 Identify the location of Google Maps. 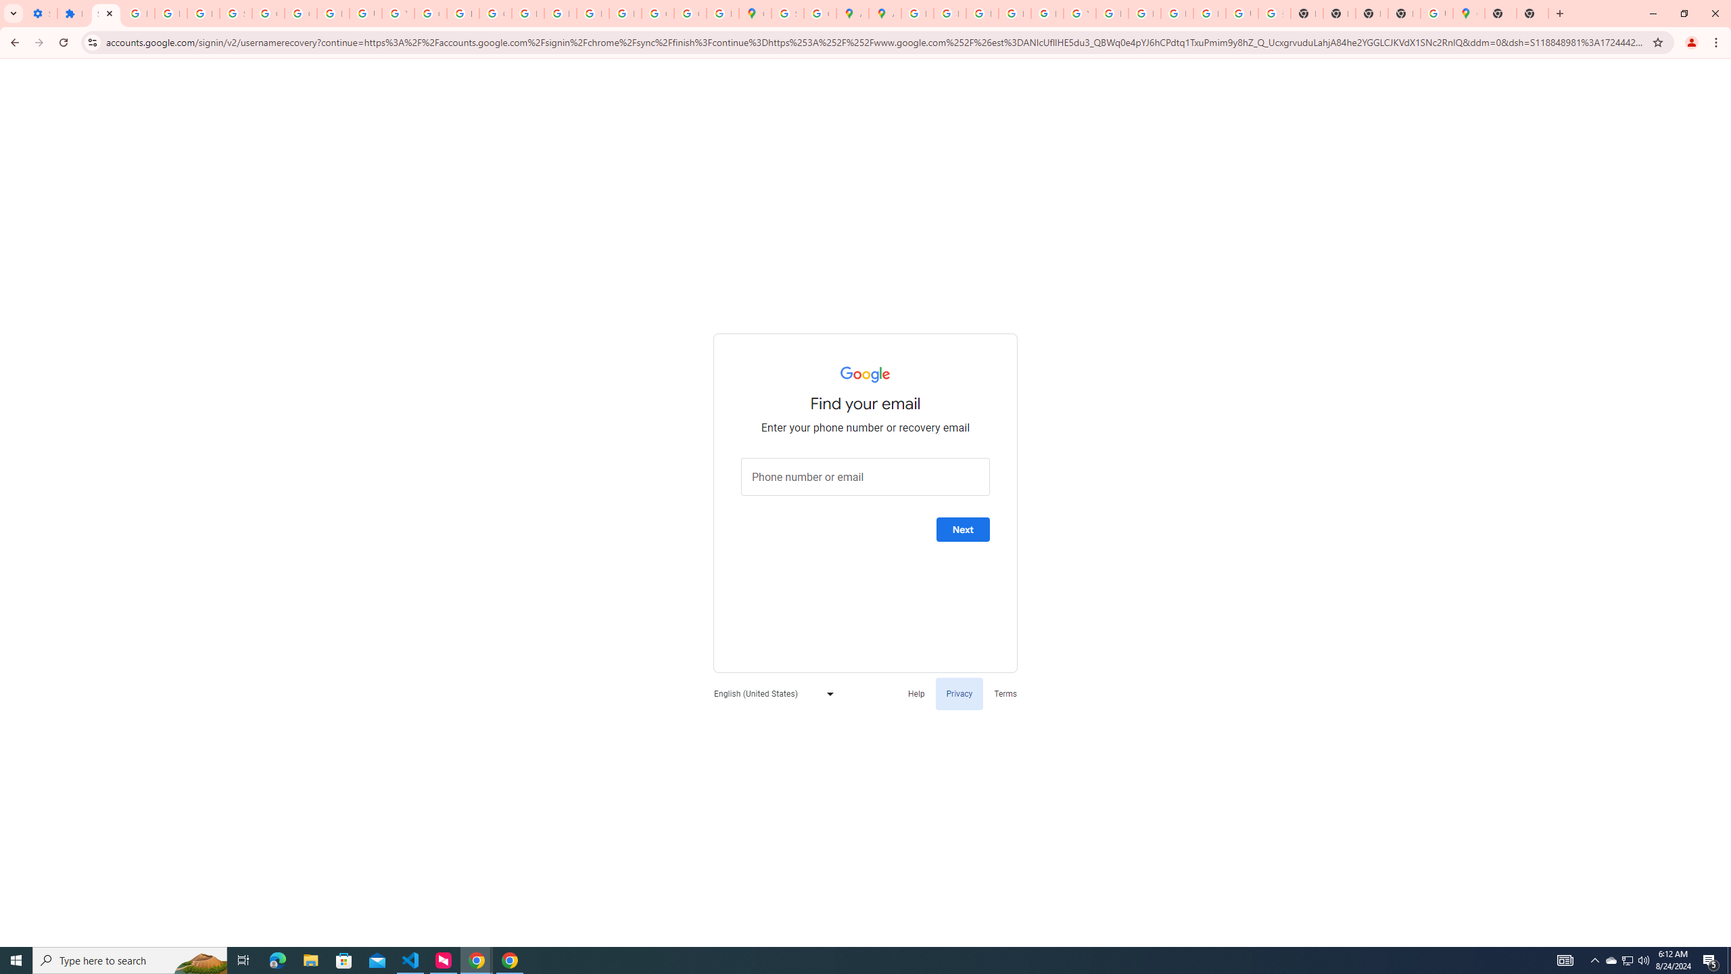
(755, 14).